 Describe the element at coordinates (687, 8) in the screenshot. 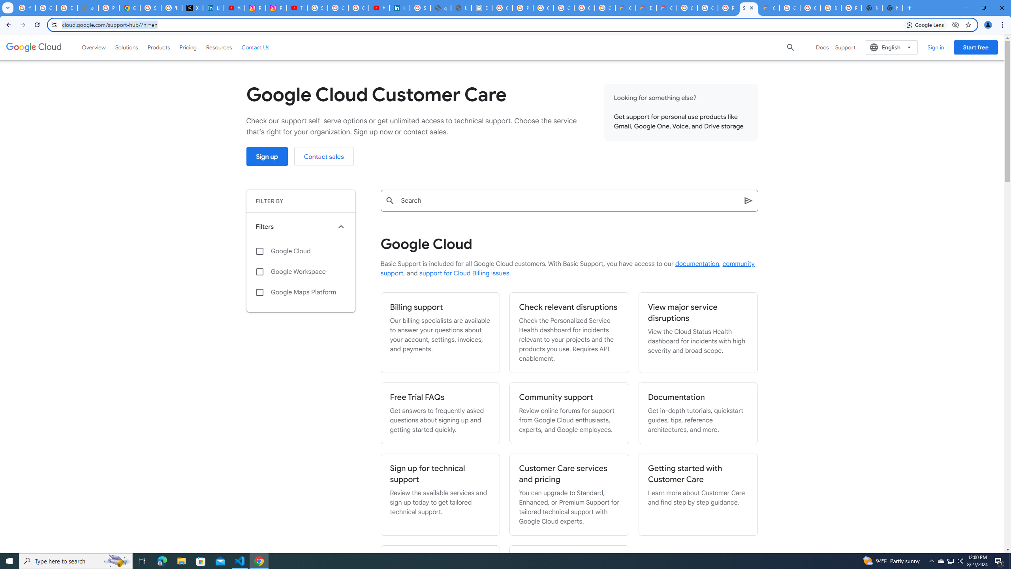

I see `Google Cloud Platform` at that location.